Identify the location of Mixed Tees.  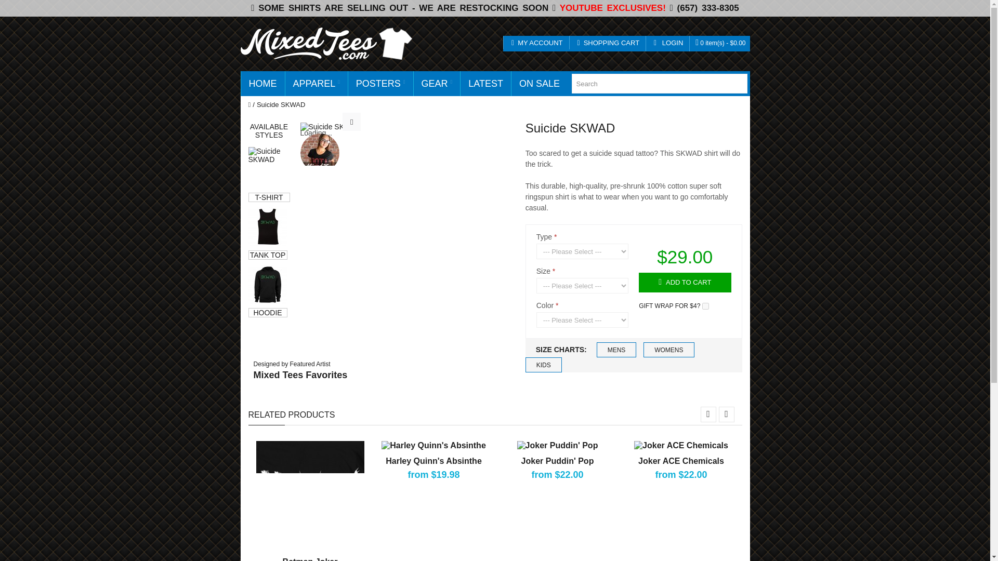
(326, 43).